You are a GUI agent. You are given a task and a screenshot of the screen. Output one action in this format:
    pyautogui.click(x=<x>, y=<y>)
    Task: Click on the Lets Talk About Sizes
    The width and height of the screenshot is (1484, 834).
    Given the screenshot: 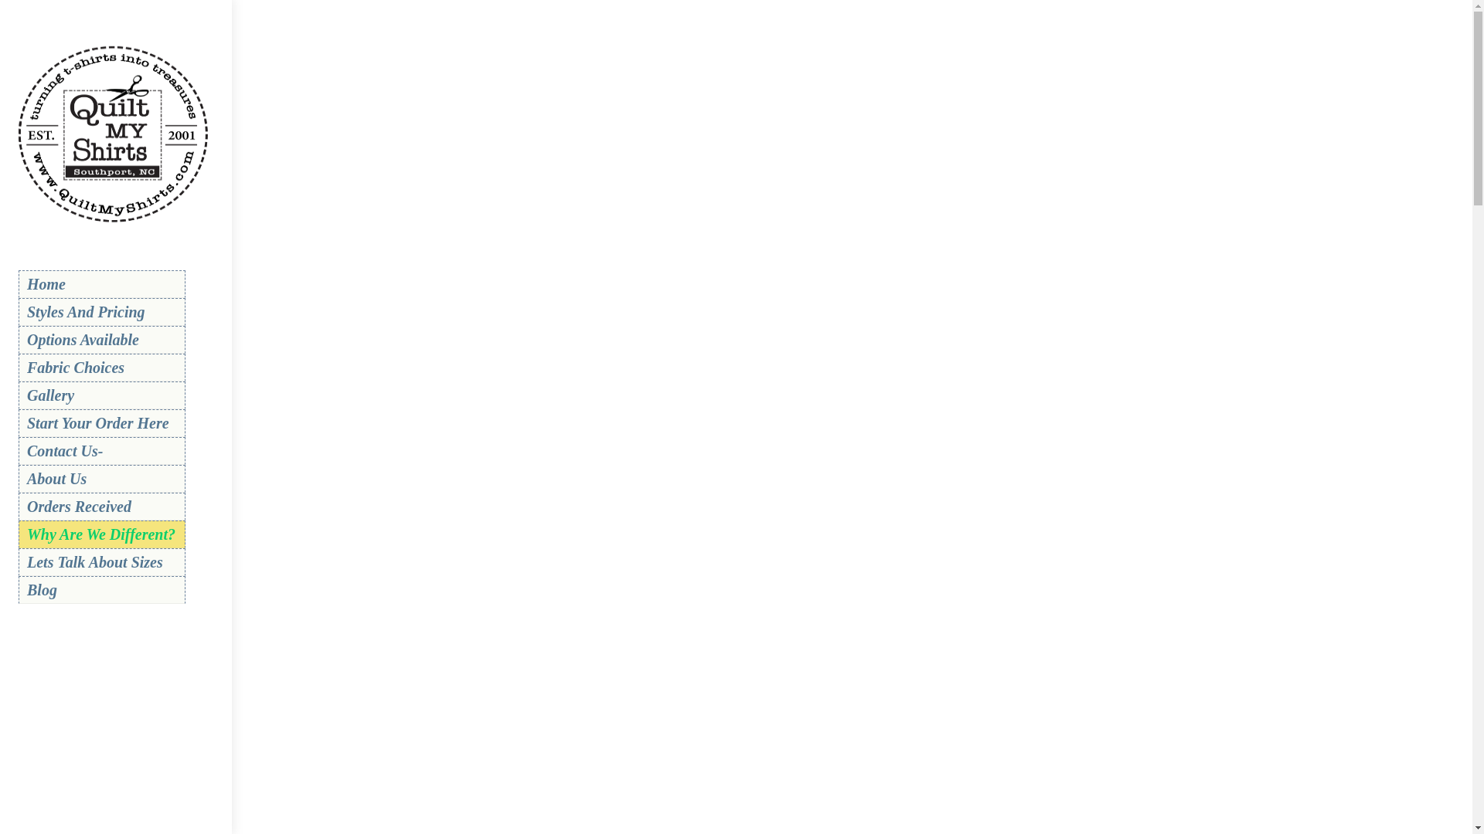 What is the action you would take?
    pyautogui.click(x=102, y=562)
    